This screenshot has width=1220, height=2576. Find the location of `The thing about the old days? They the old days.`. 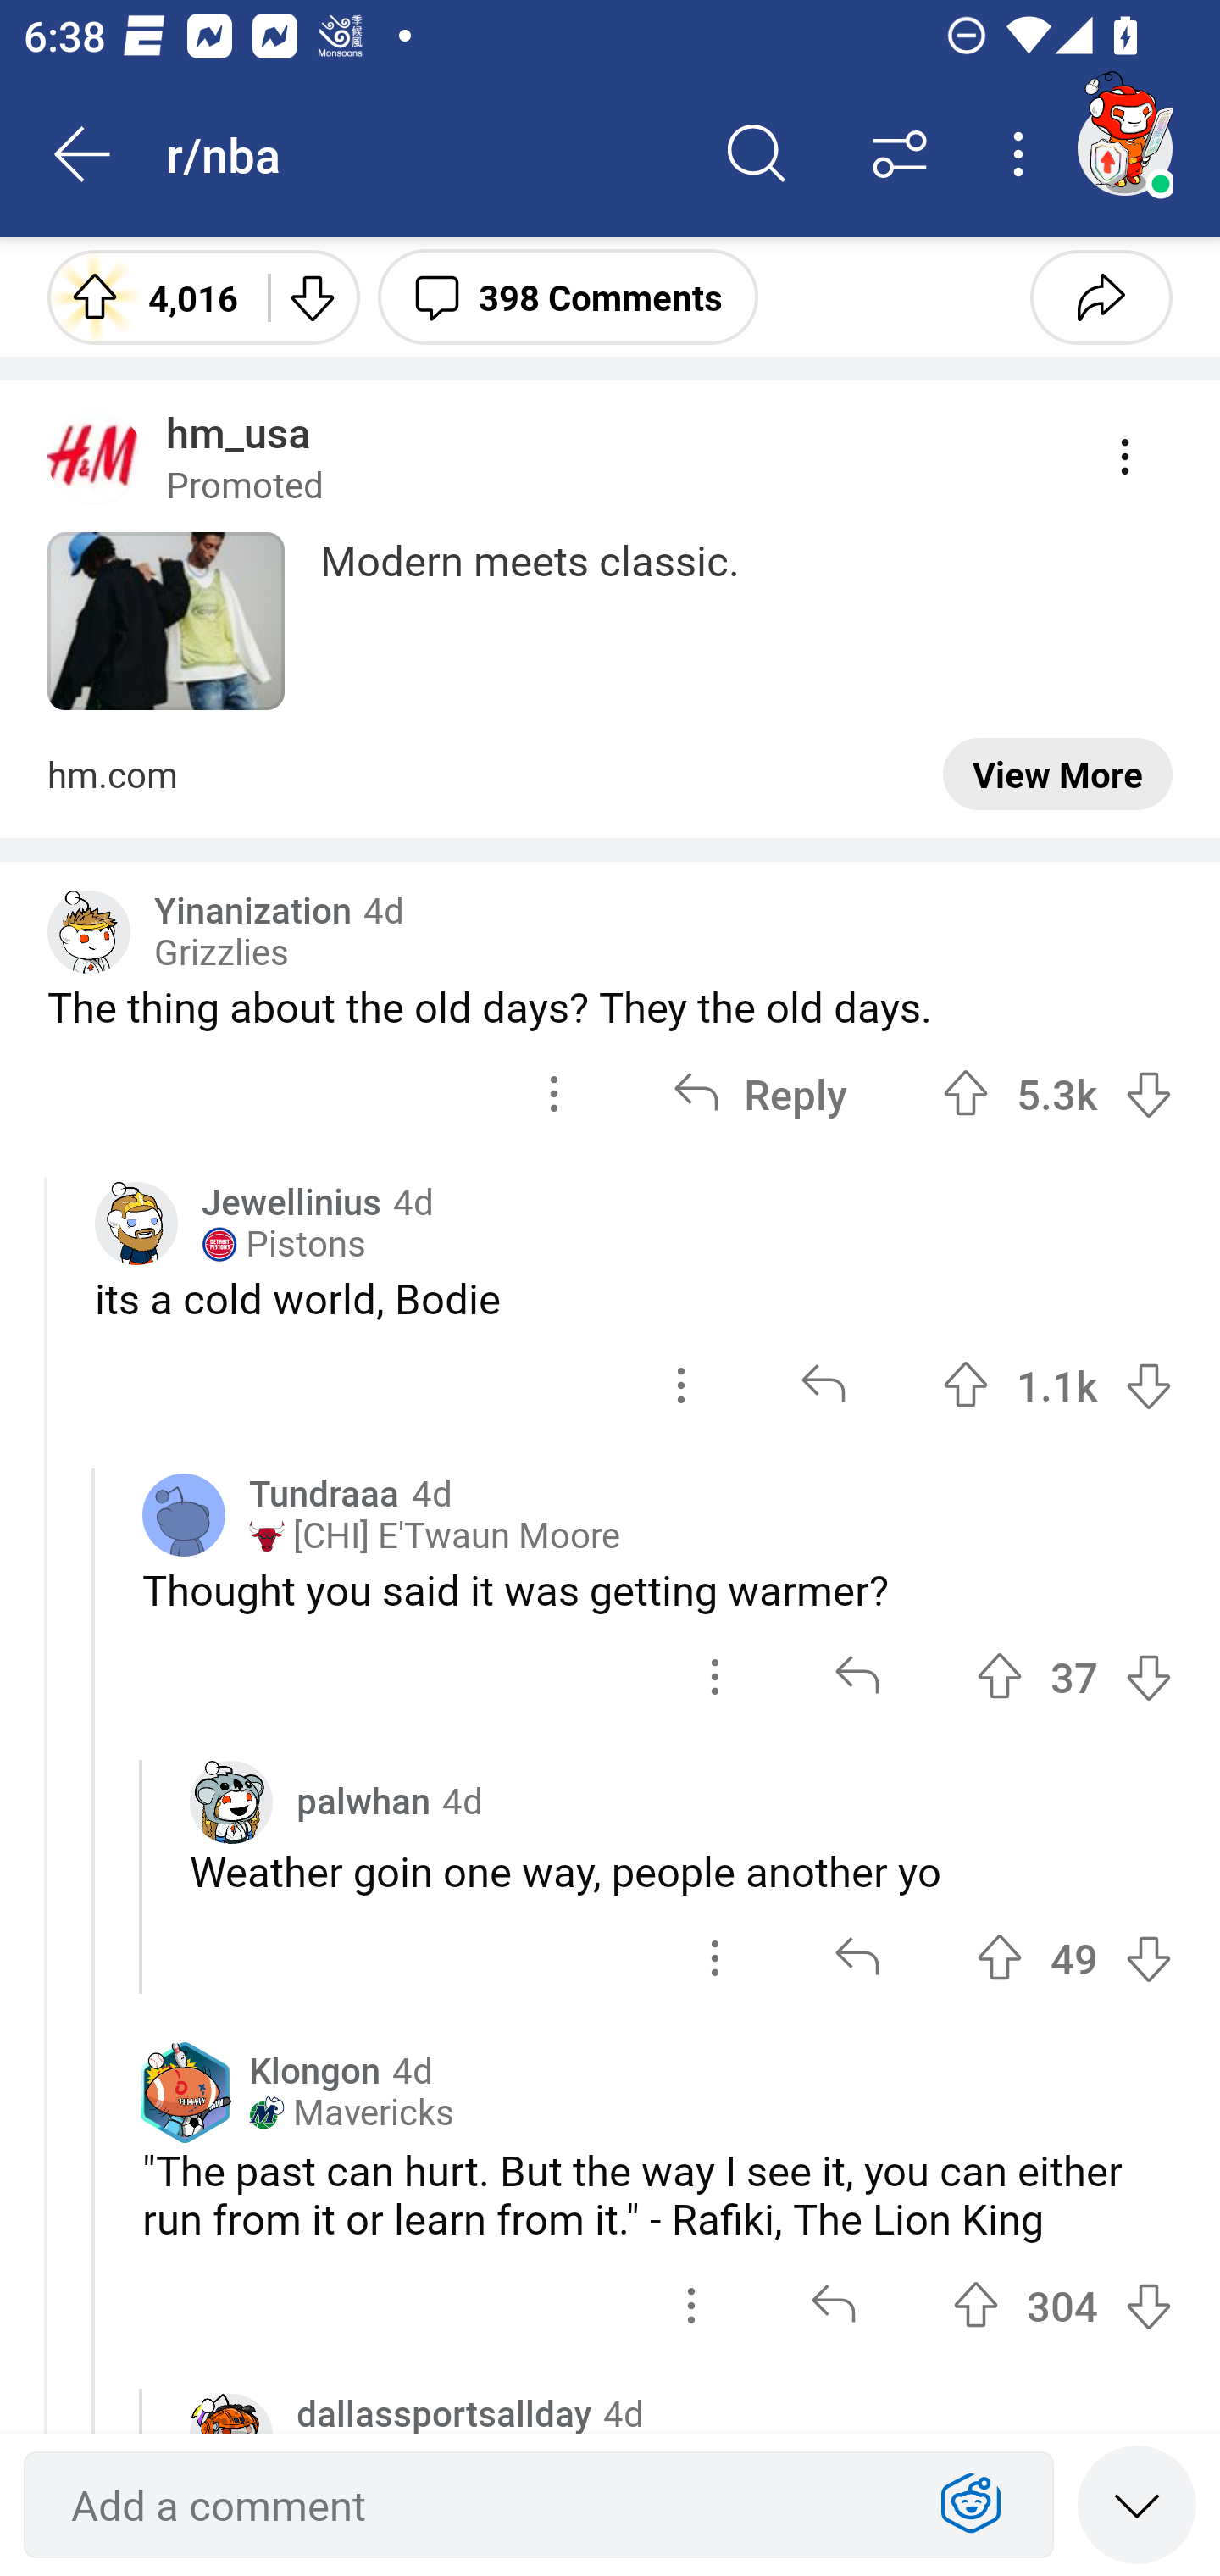

The thing about the old days? They the old days. is located at coordinates (610, 1007).